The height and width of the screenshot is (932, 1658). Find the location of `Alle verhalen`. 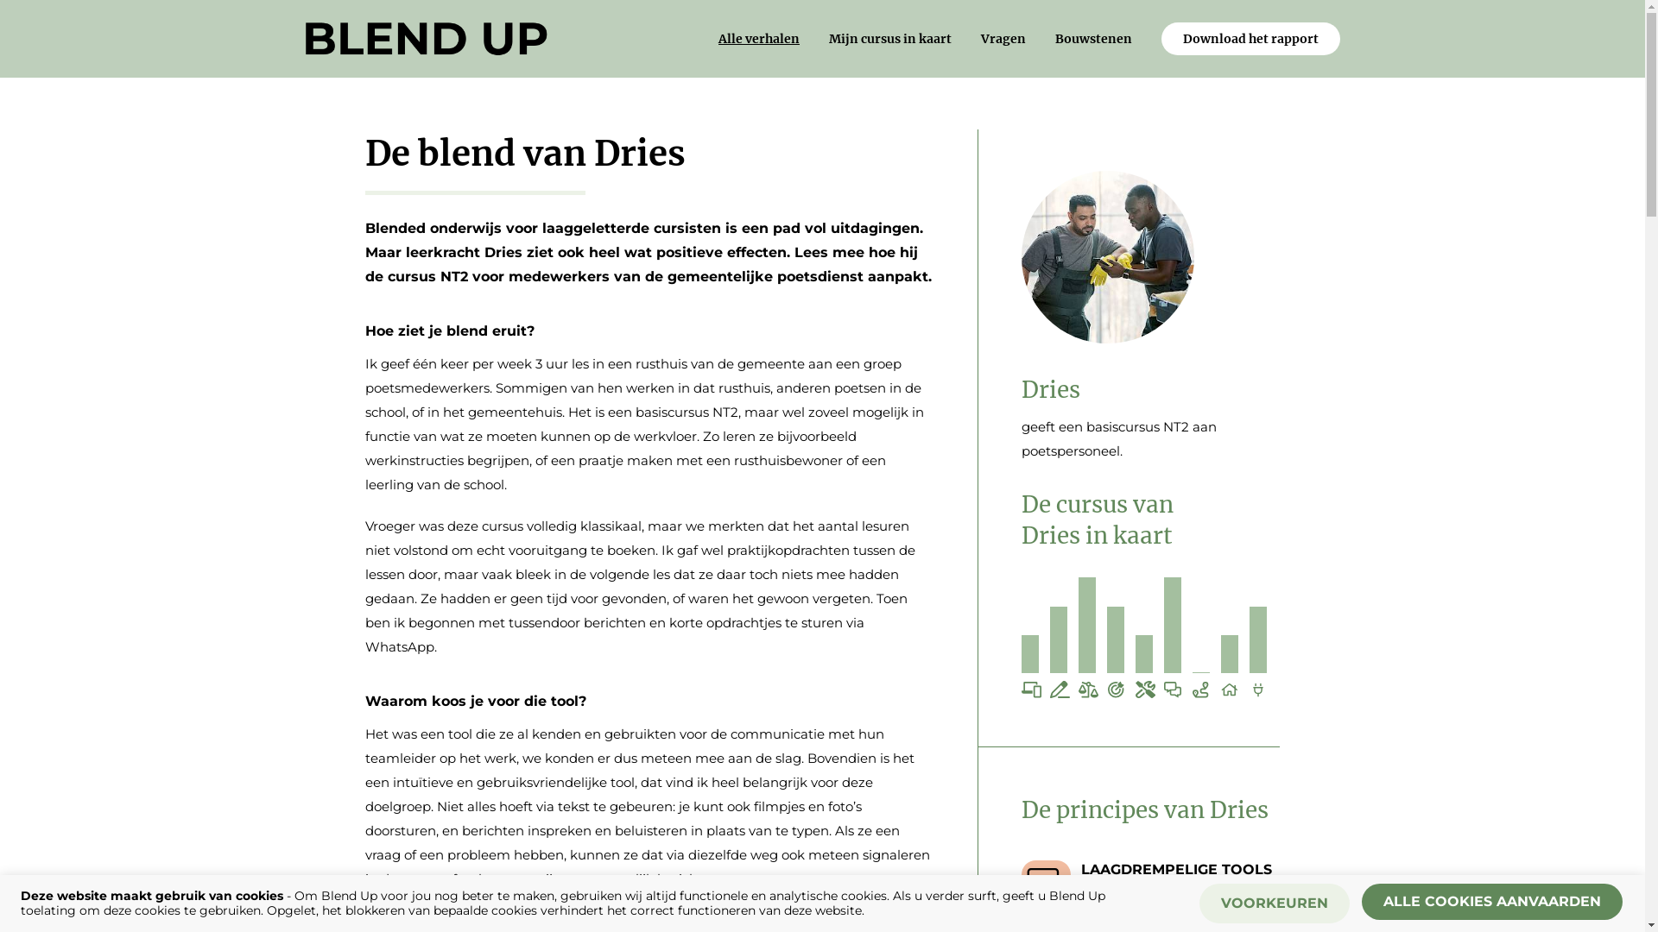

Alle verhalen is located at coordinates (759, 39).